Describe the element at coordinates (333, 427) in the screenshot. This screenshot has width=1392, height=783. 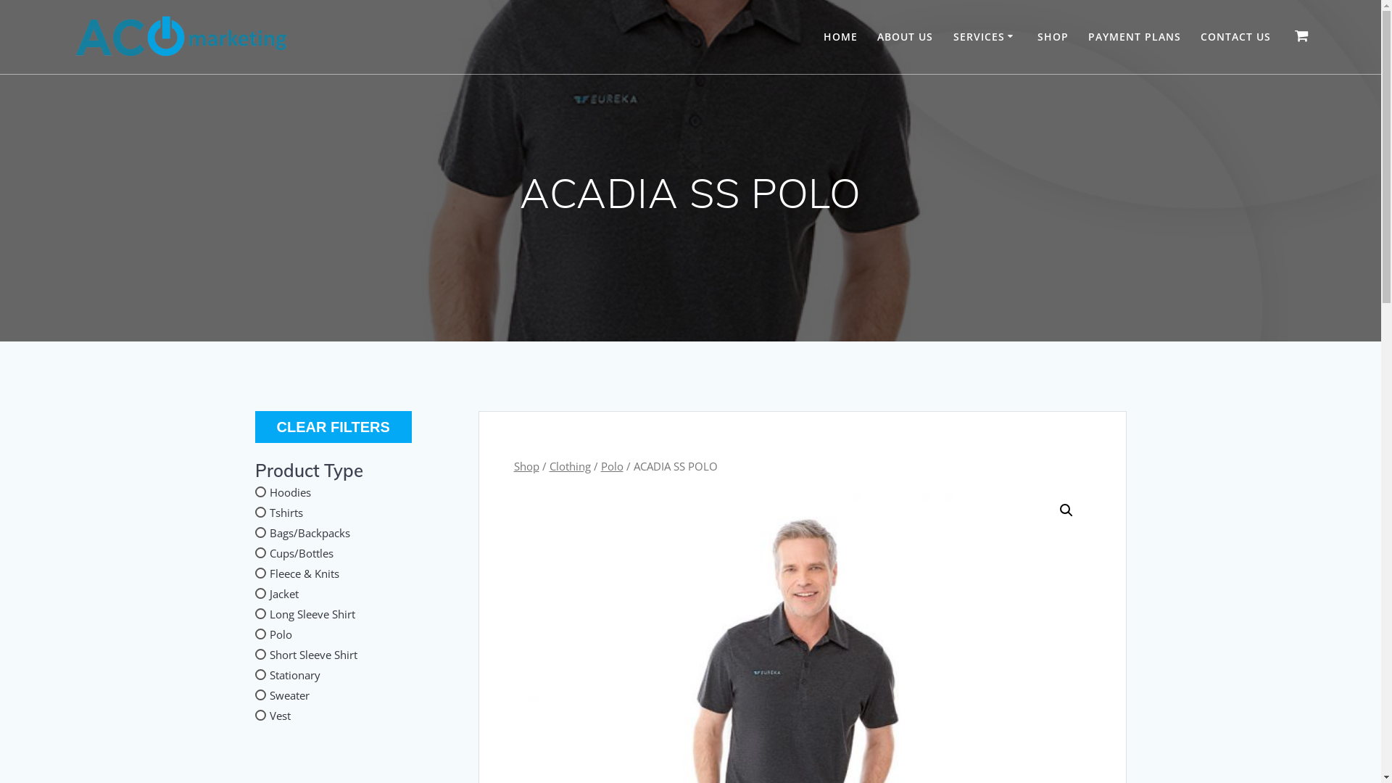
I see `CLEAR FILTERS` at that location.